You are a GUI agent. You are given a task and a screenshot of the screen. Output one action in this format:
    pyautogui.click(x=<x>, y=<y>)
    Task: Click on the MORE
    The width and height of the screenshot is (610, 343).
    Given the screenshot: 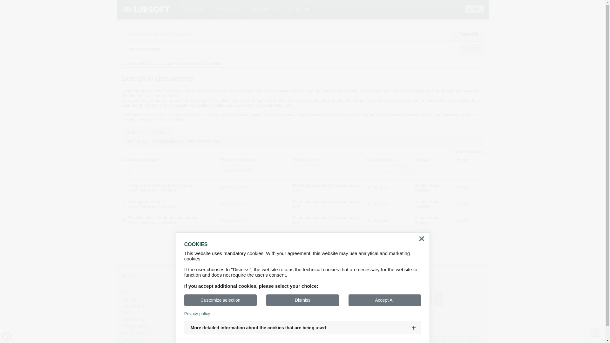 What is the action you would take?
    pyautogui.click(x=471, y=49)
    